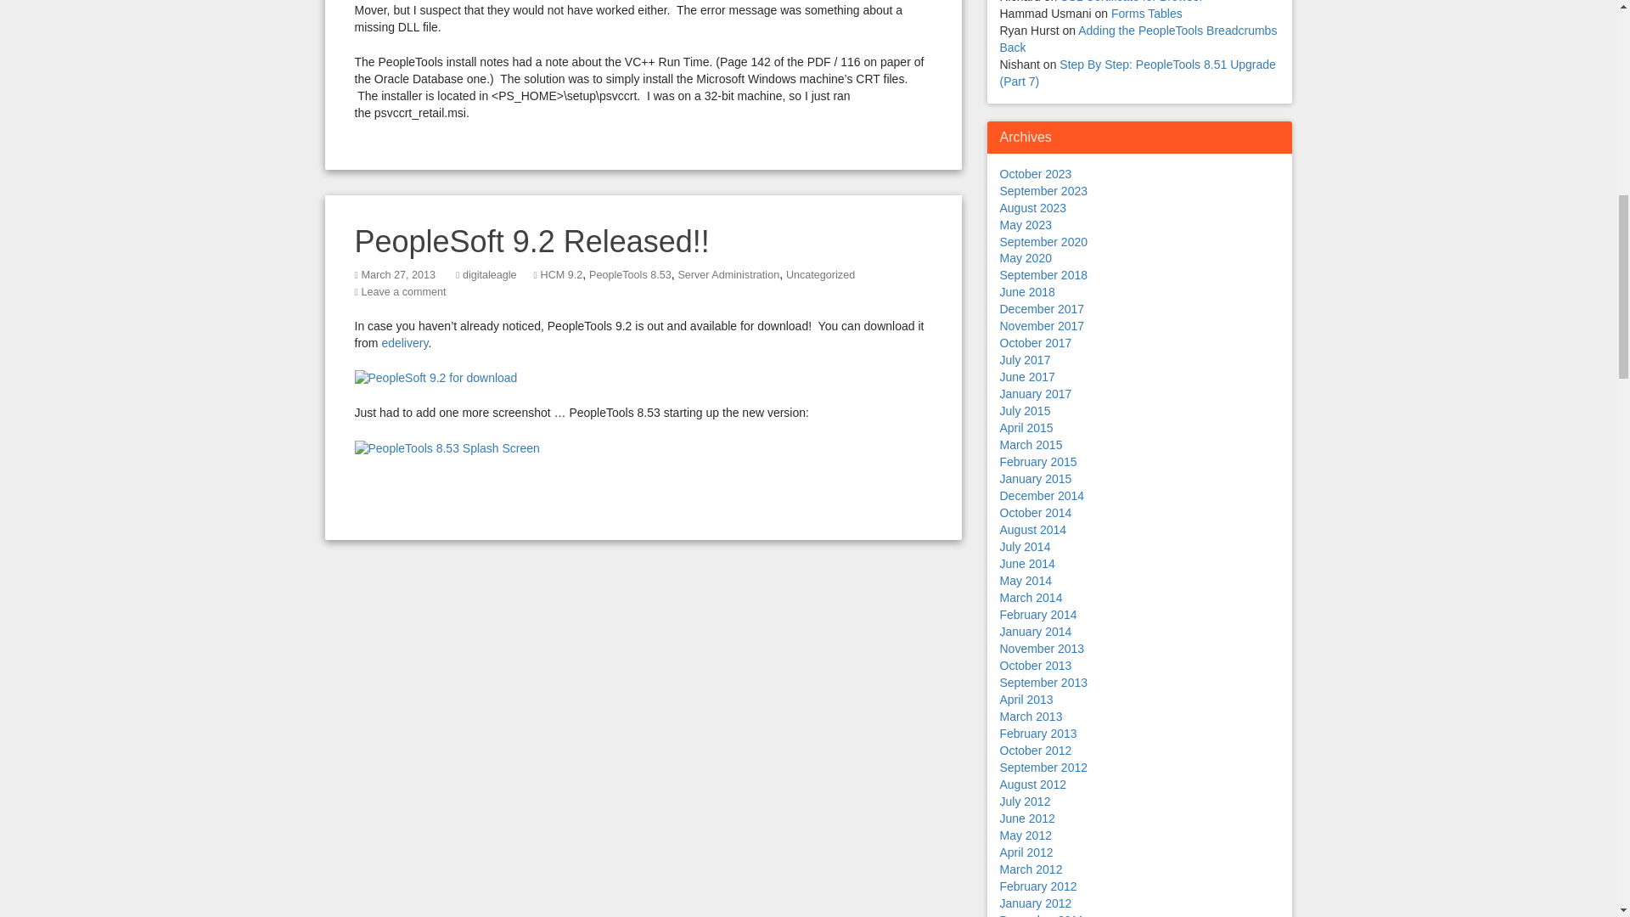 The image size is (1630, 917). Describe the element at coordinates (820, 275) in the screenshot. I see `Uncategorized` at that location.